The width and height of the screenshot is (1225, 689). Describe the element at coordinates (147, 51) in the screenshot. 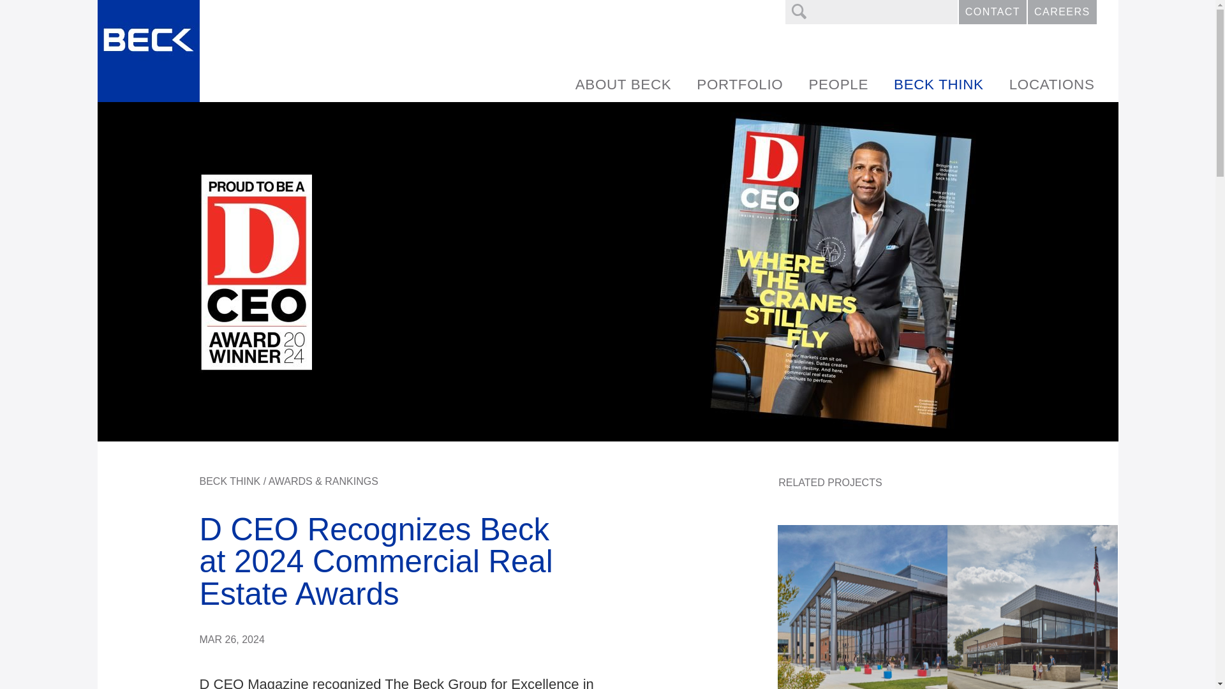

I see `The Beck Group` at that location.